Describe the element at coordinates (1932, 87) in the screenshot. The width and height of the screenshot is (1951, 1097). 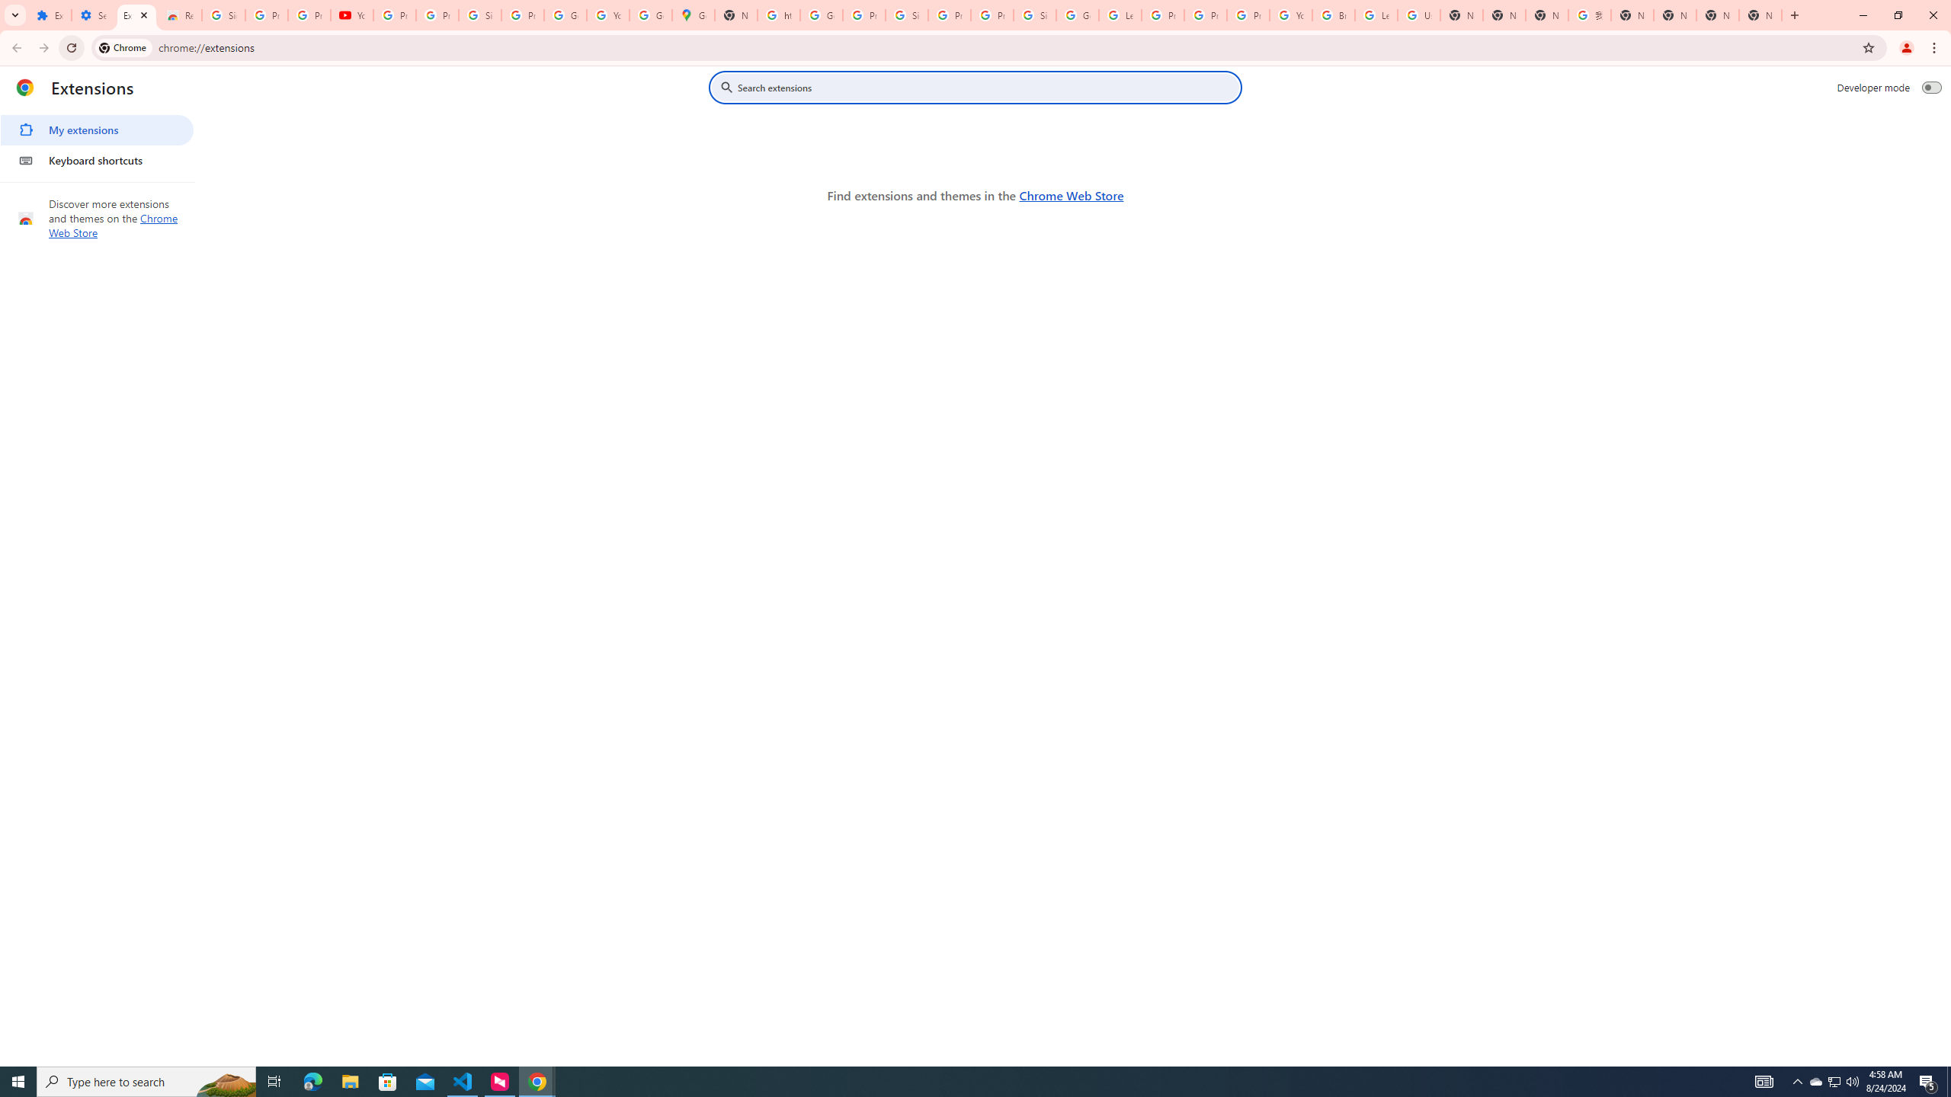
I see `Developer mode` at that location.